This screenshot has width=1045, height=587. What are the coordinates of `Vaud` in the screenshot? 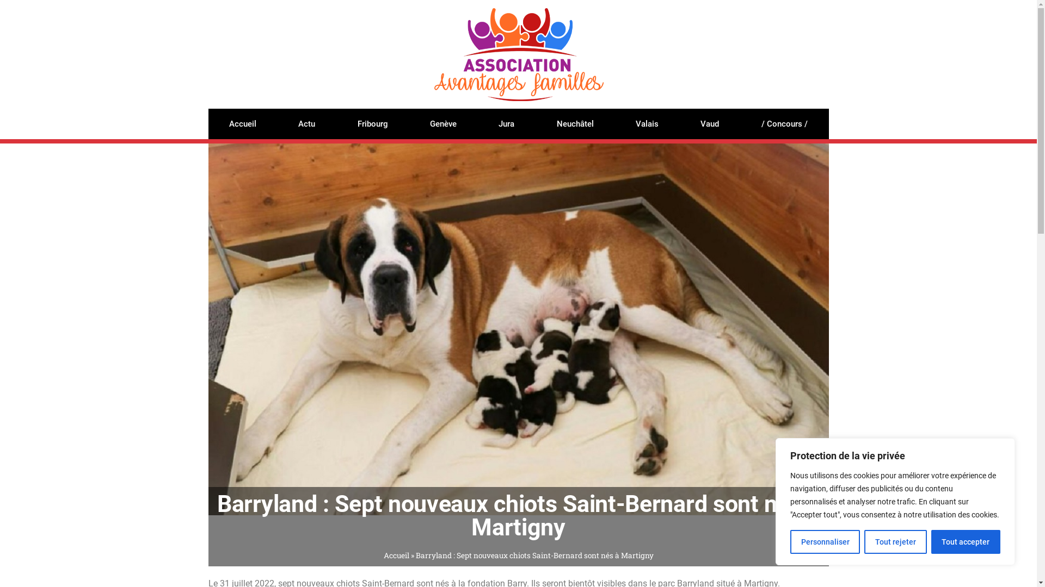 It's located at (710, 124).